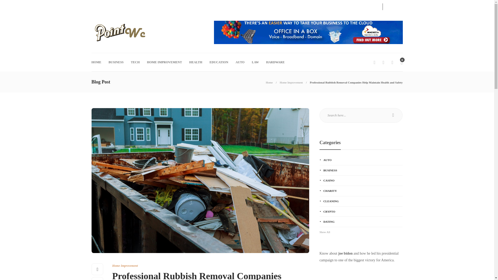 This screenshot has width=498, height=280. What do you see at coordinates (219, 62) in the screenshot?
I see `EDUCATION` at bounding box center [219, 62].